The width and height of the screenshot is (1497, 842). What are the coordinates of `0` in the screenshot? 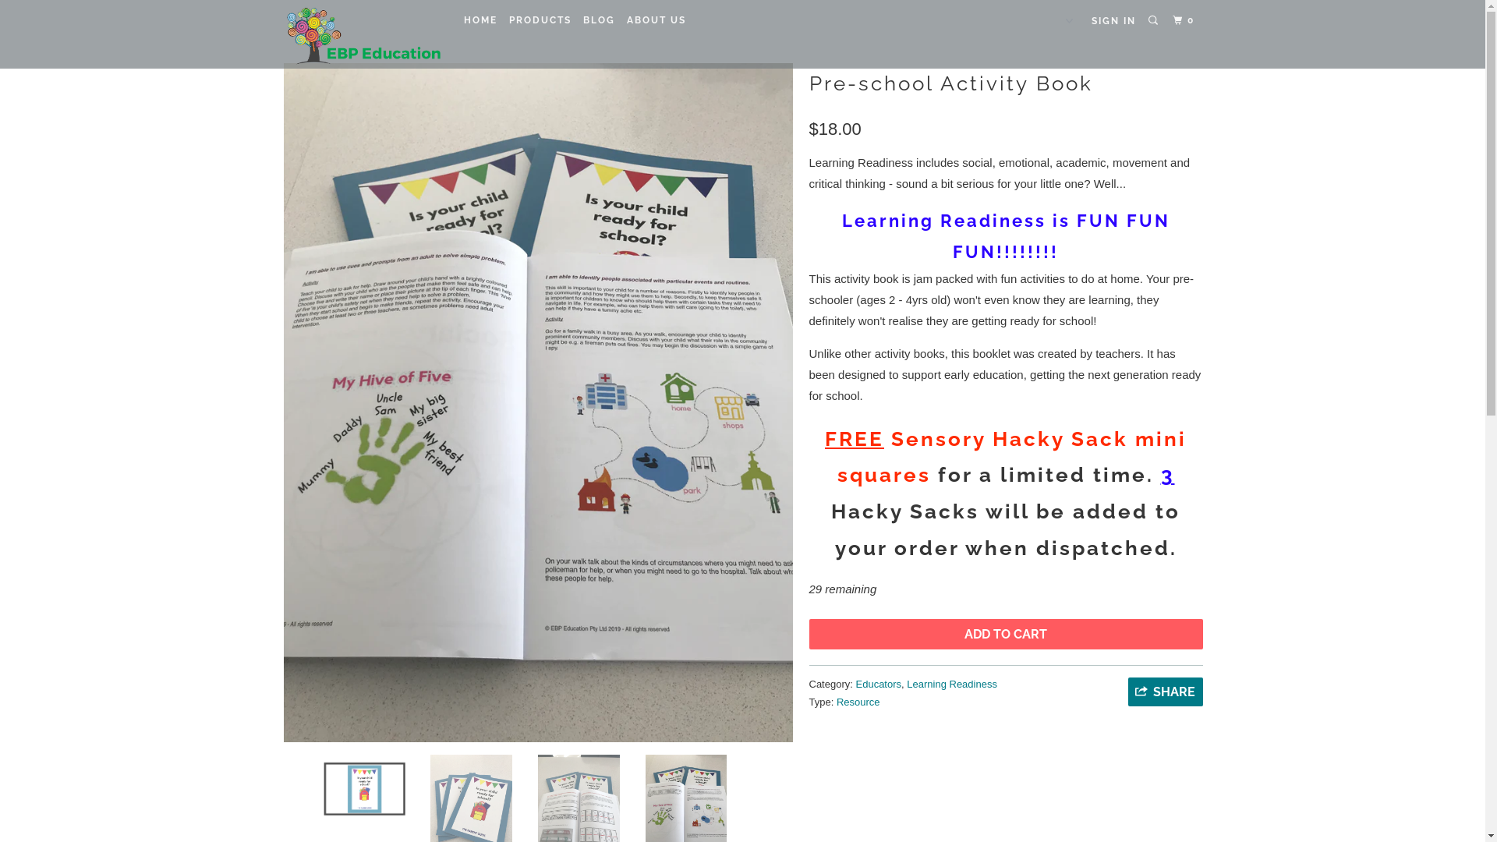 It's located at (1185, 20).